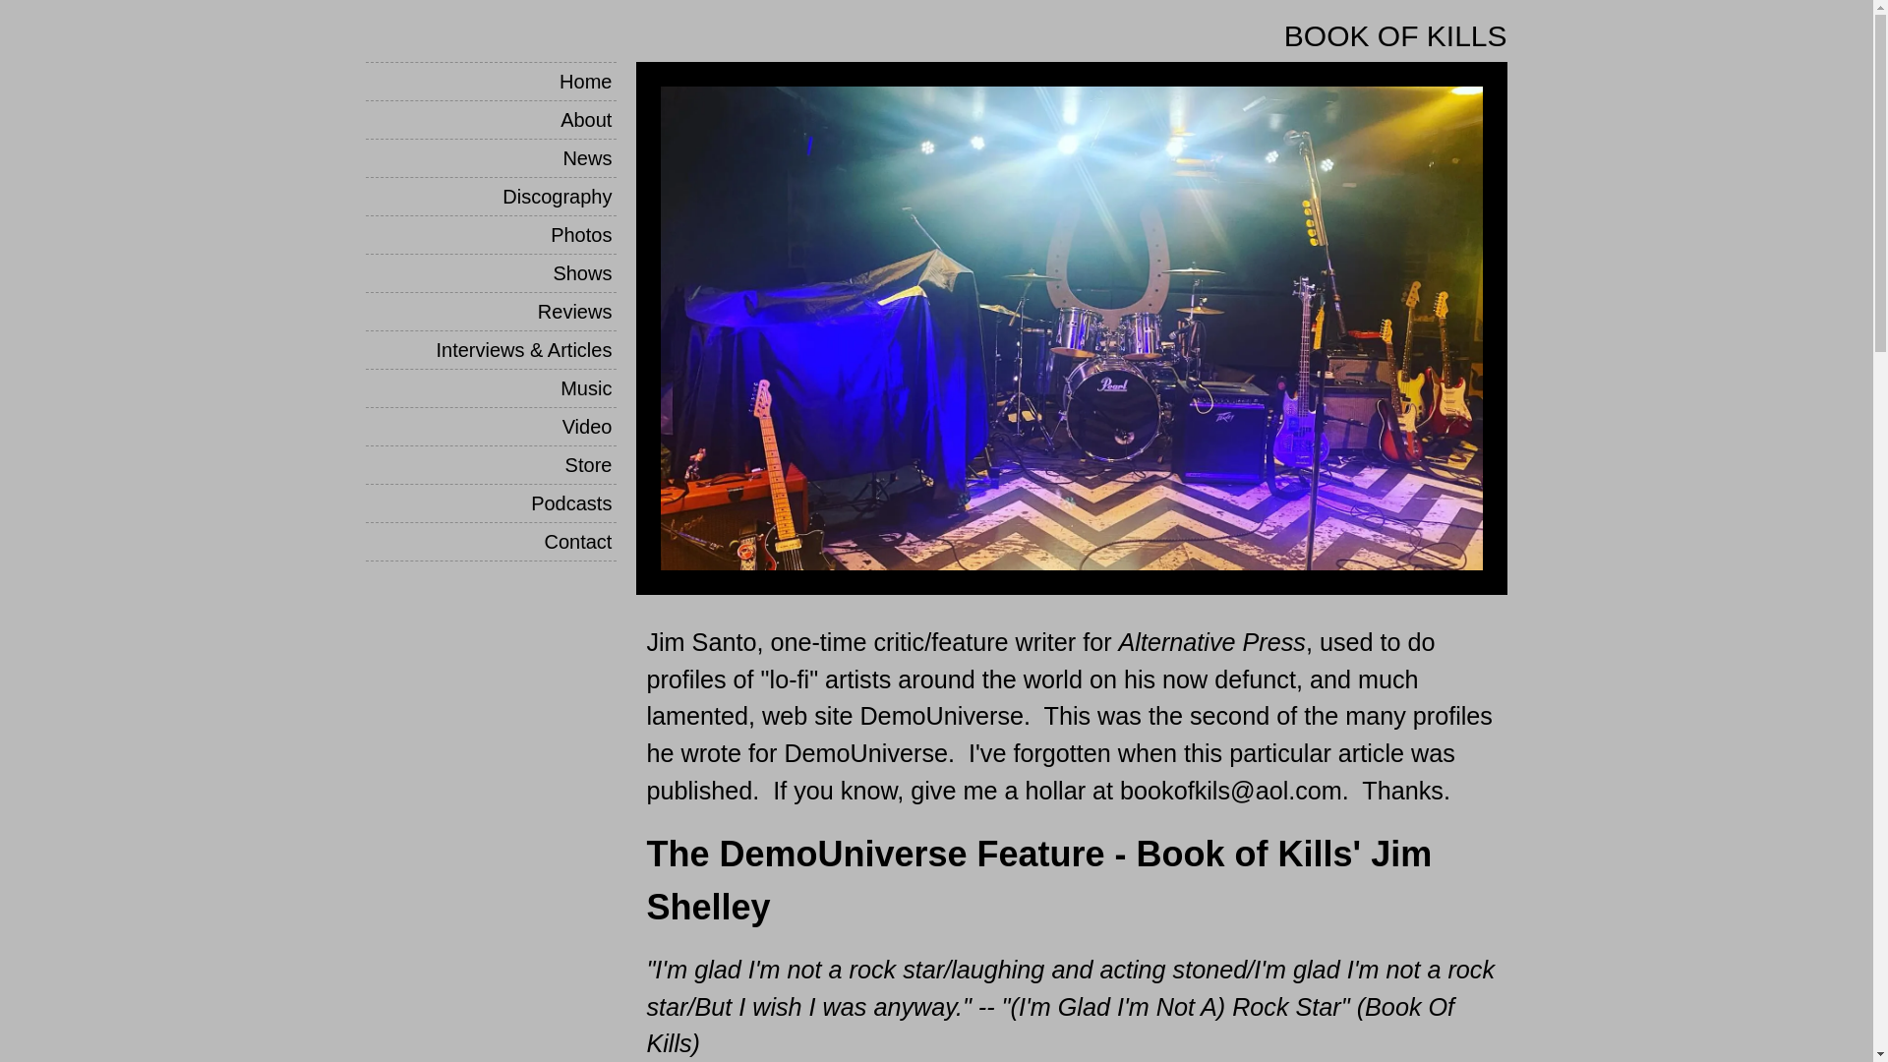 This screenshot has width=1888, height=1062. I want to click on Home, so click(491, 81).